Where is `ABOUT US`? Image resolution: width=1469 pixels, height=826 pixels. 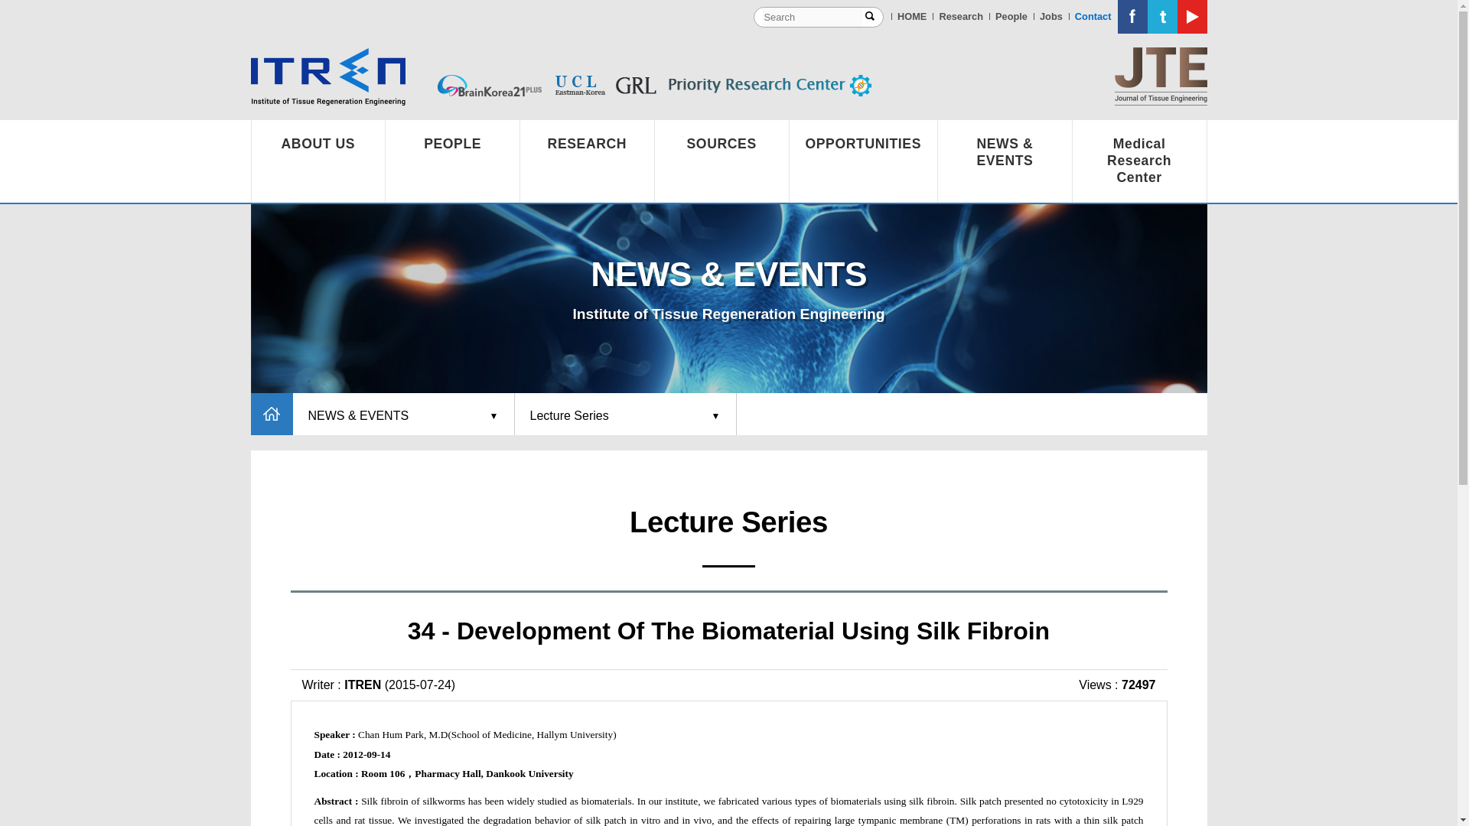
ABOUT US is located at coordinates (318, 144).